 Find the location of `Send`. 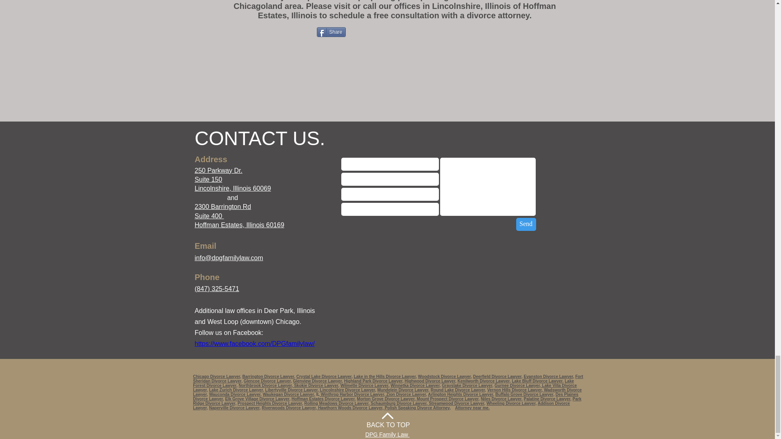

Send is located at coordinates (526, 224).